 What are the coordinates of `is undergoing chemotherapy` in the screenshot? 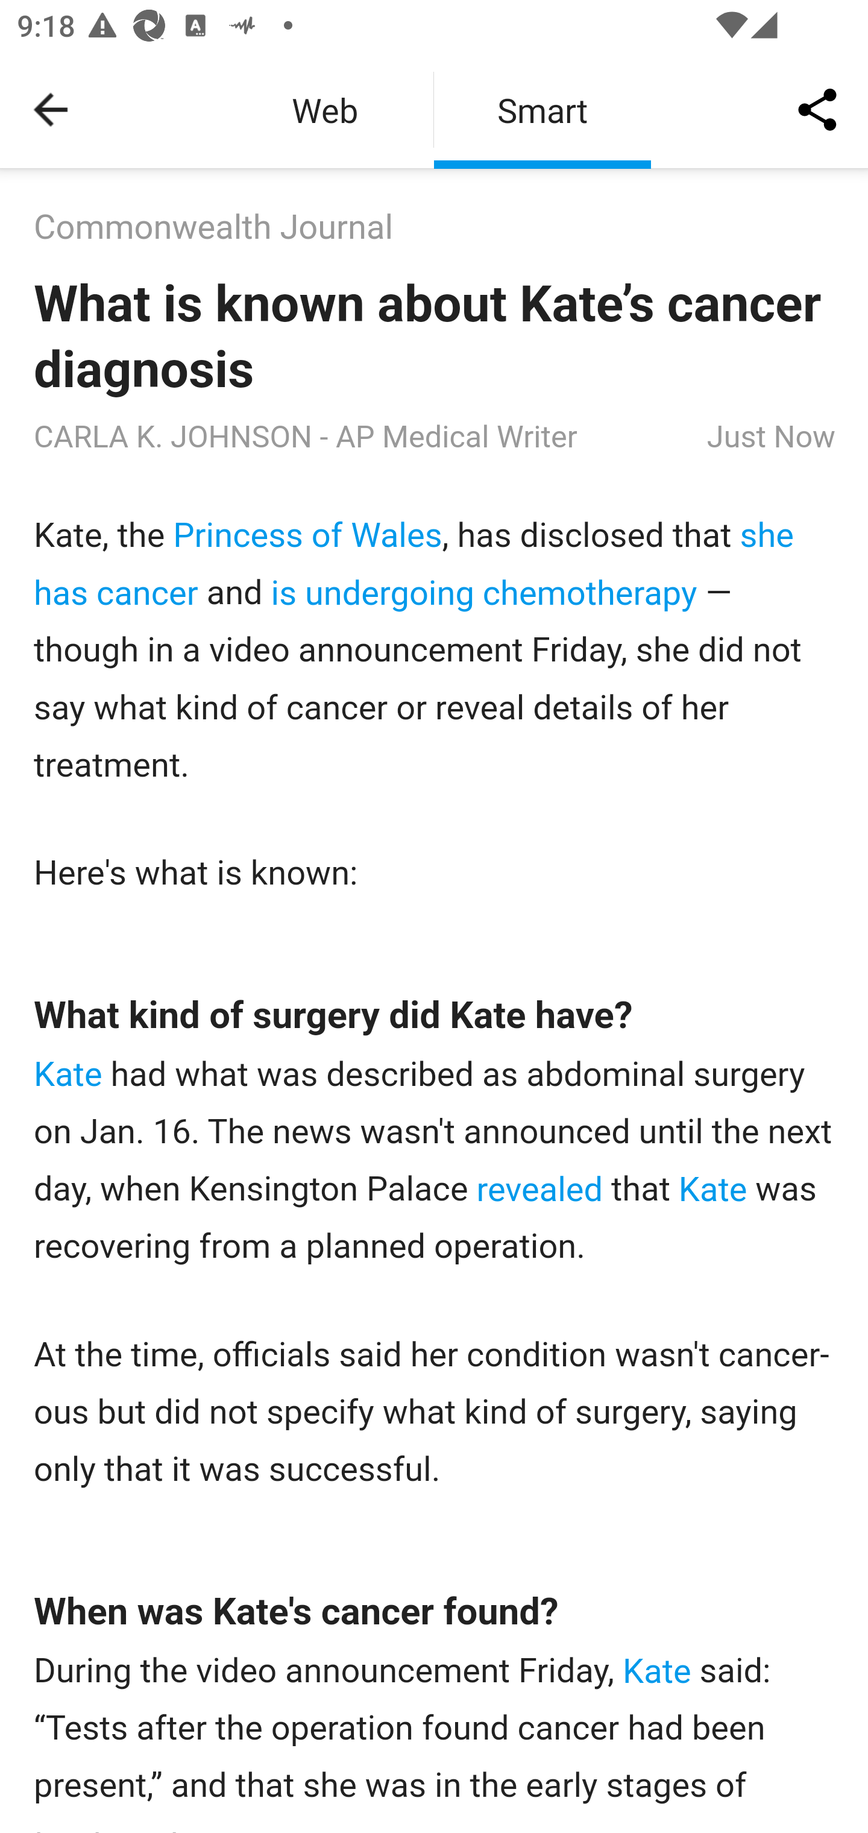 It's located at (483, 593).